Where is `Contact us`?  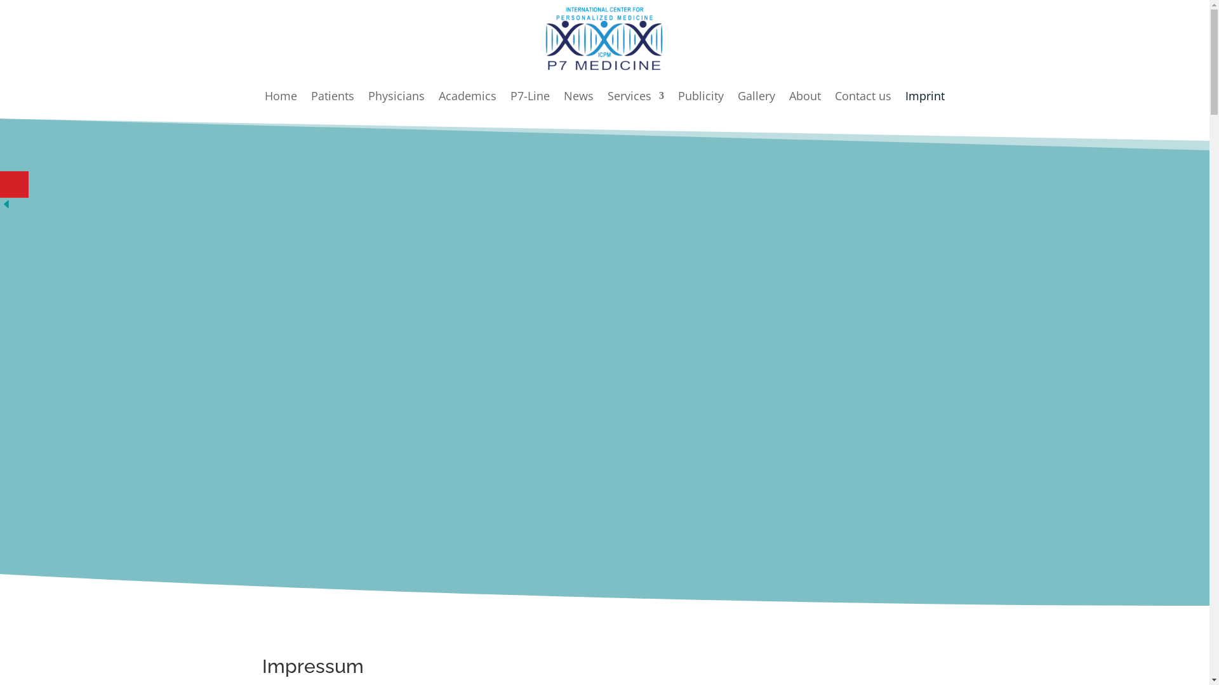
Contact us is located at coordinates (863, 105).